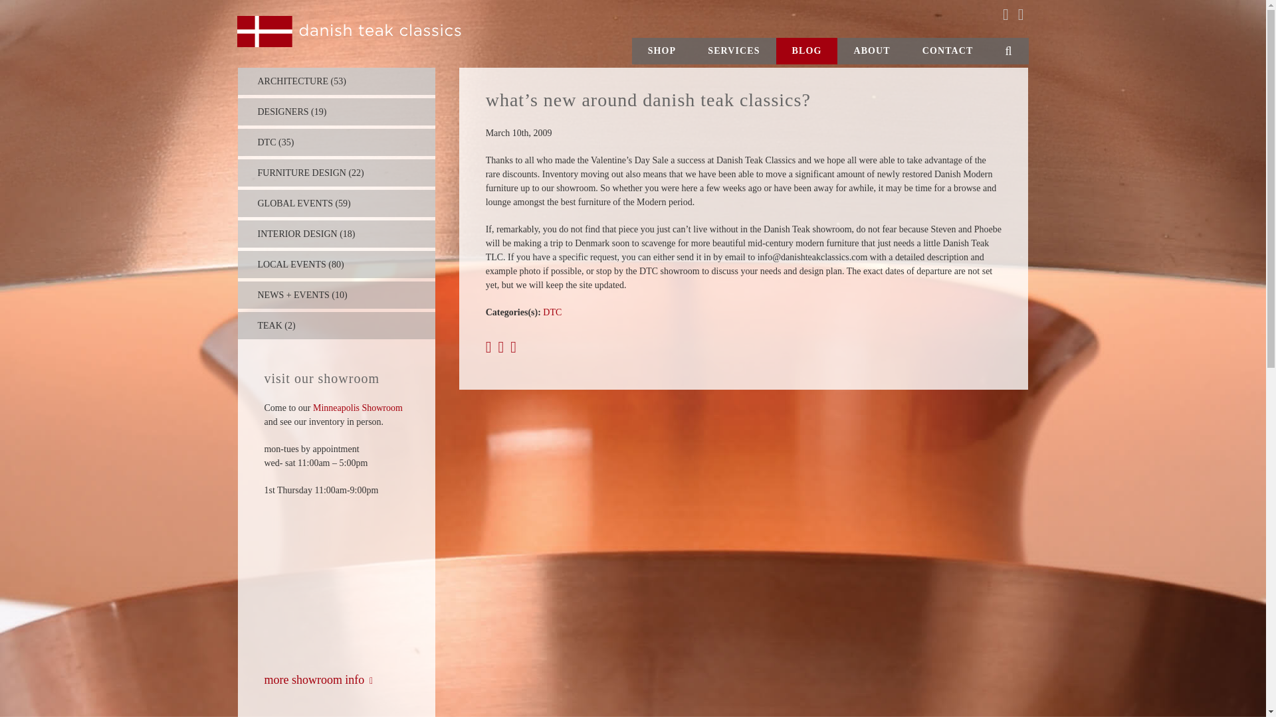 The image size is (1276, 717). Describe the element at coordinates (807, 51) in the screenshot. I see `BLOG` at that location.